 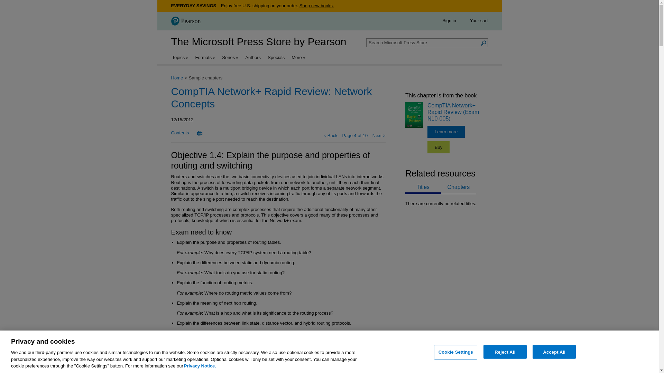 What do you see at coordinates (276, 57) in the screenshot?
I see `Specials` at bounding box center [276, 57].